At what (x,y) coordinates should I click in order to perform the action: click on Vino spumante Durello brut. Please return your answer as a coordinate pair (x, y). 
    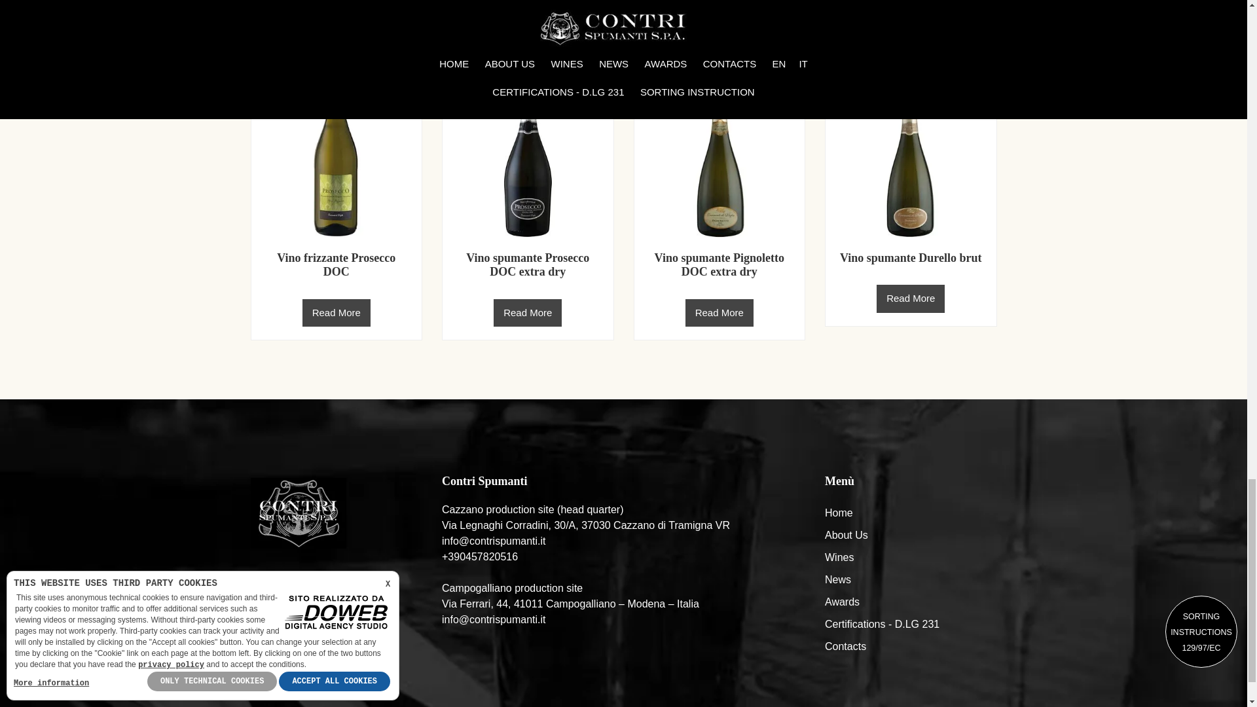
    Looking at the image, I should click on (910, 258).